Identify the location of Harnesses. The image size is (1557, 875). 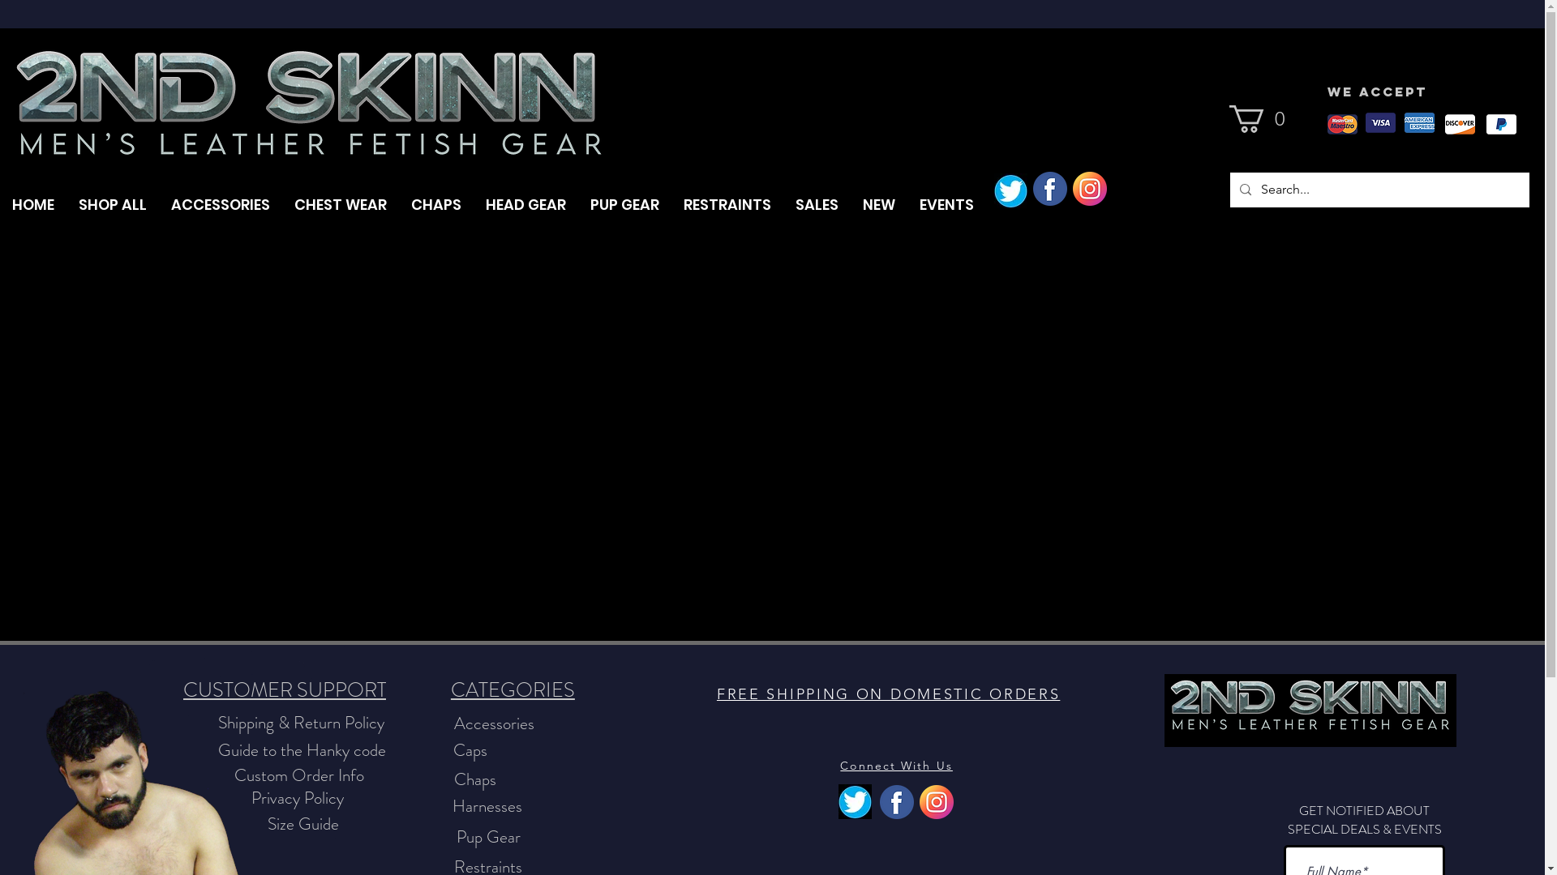
(487, 807).